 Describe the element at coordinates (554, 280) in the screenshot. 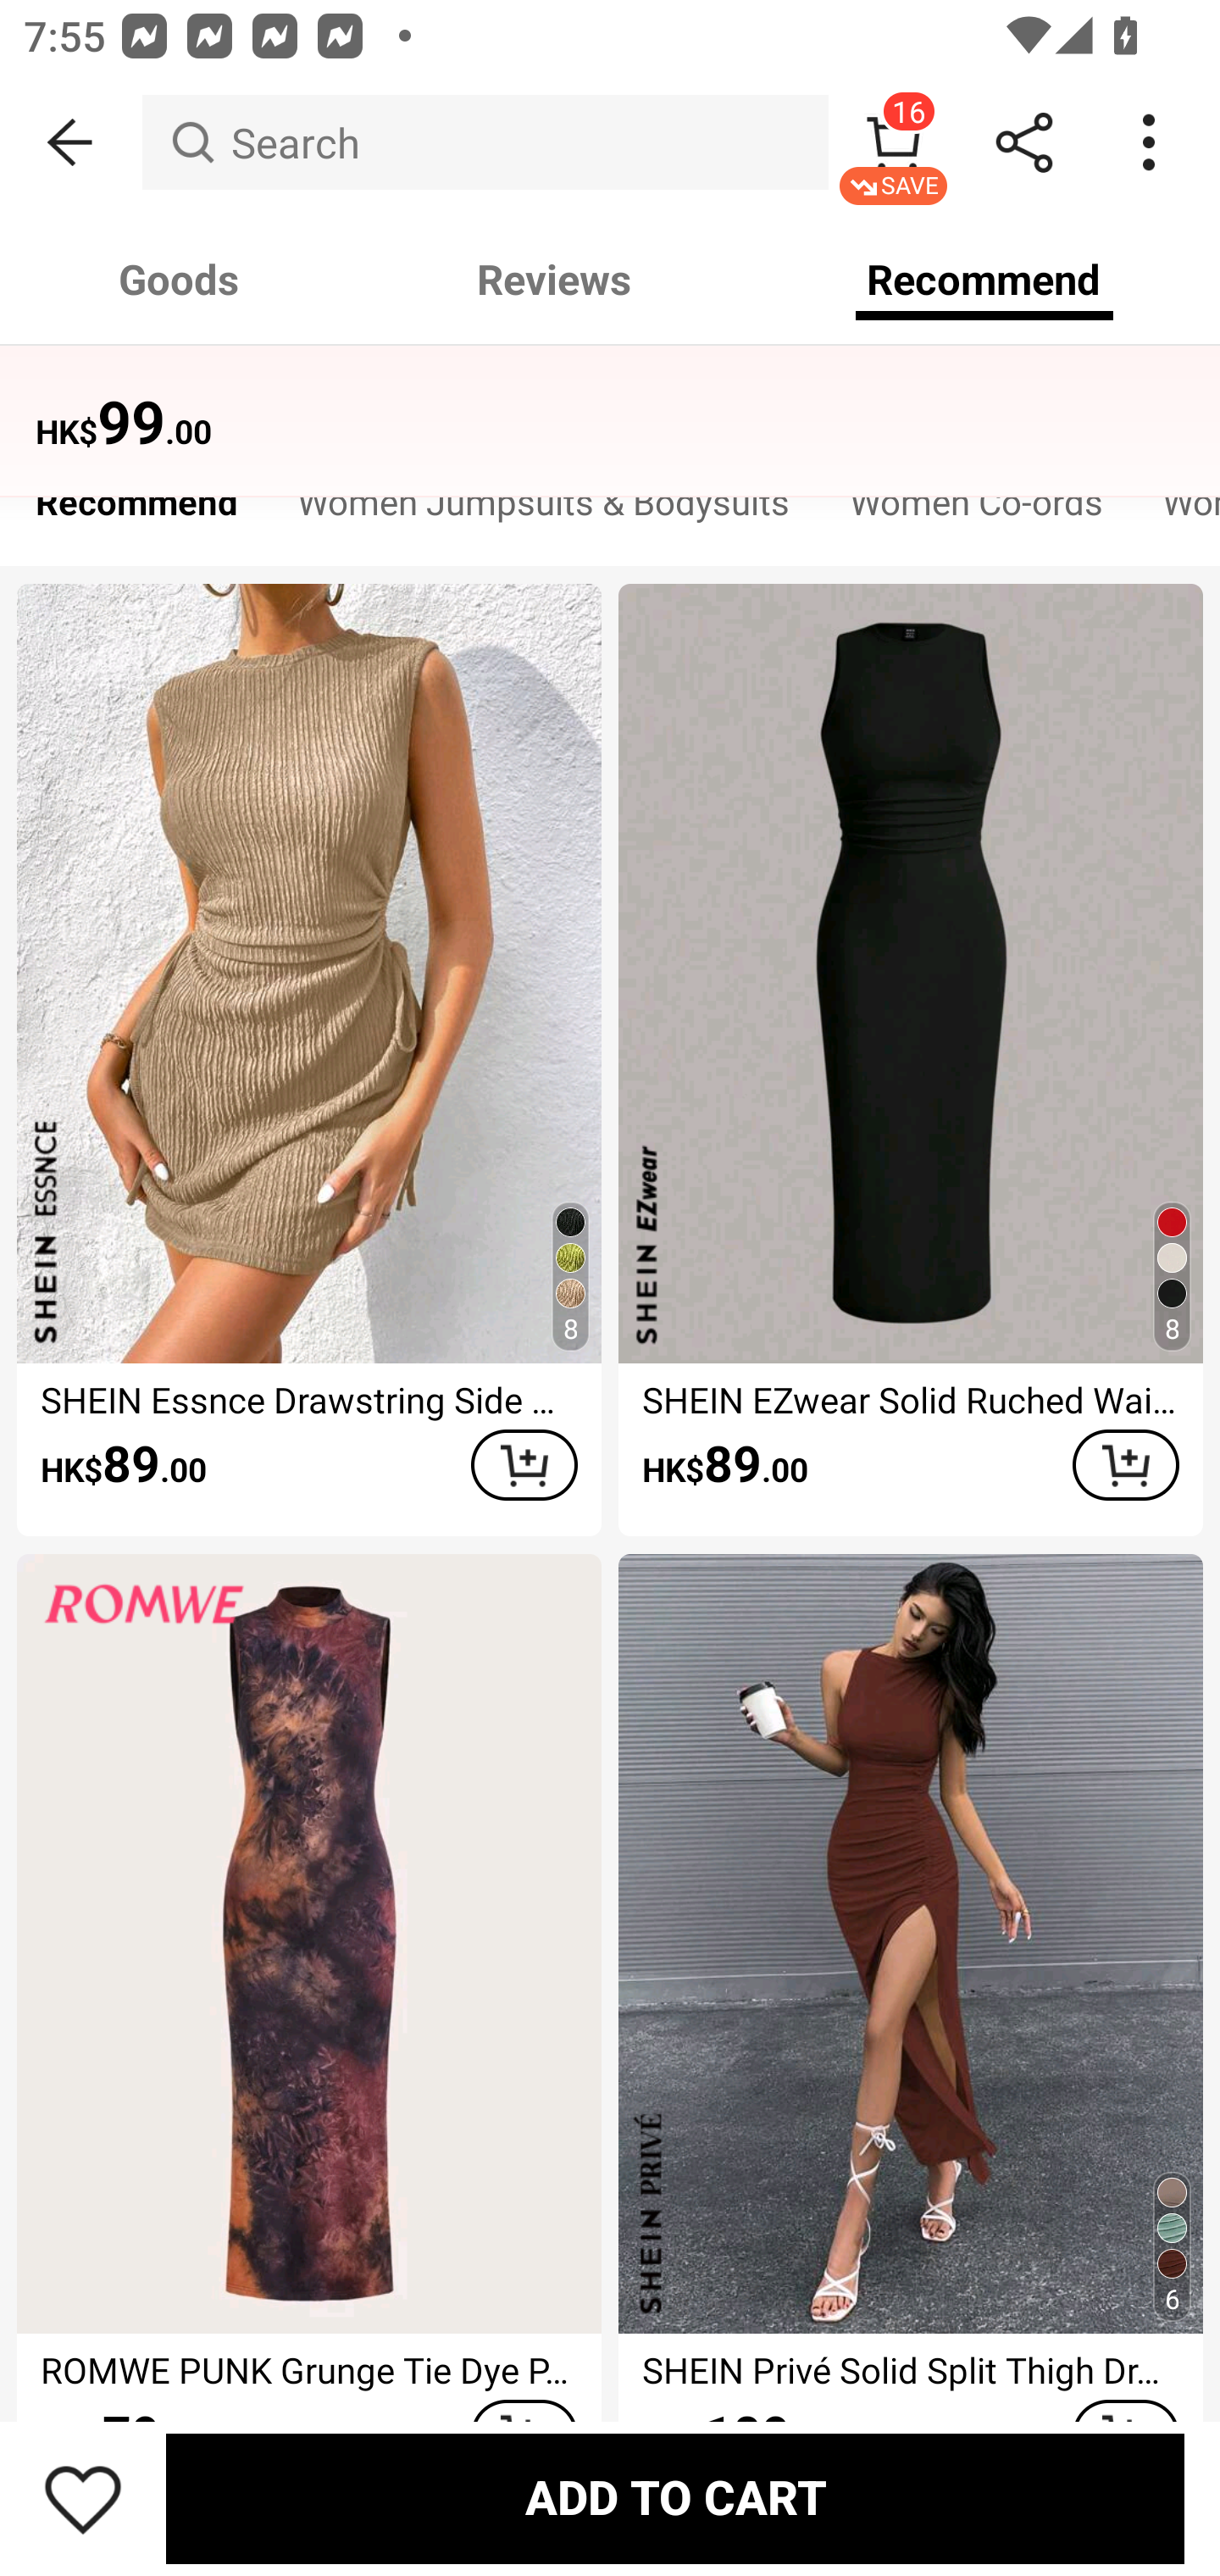

I see `Reviews` at that location.